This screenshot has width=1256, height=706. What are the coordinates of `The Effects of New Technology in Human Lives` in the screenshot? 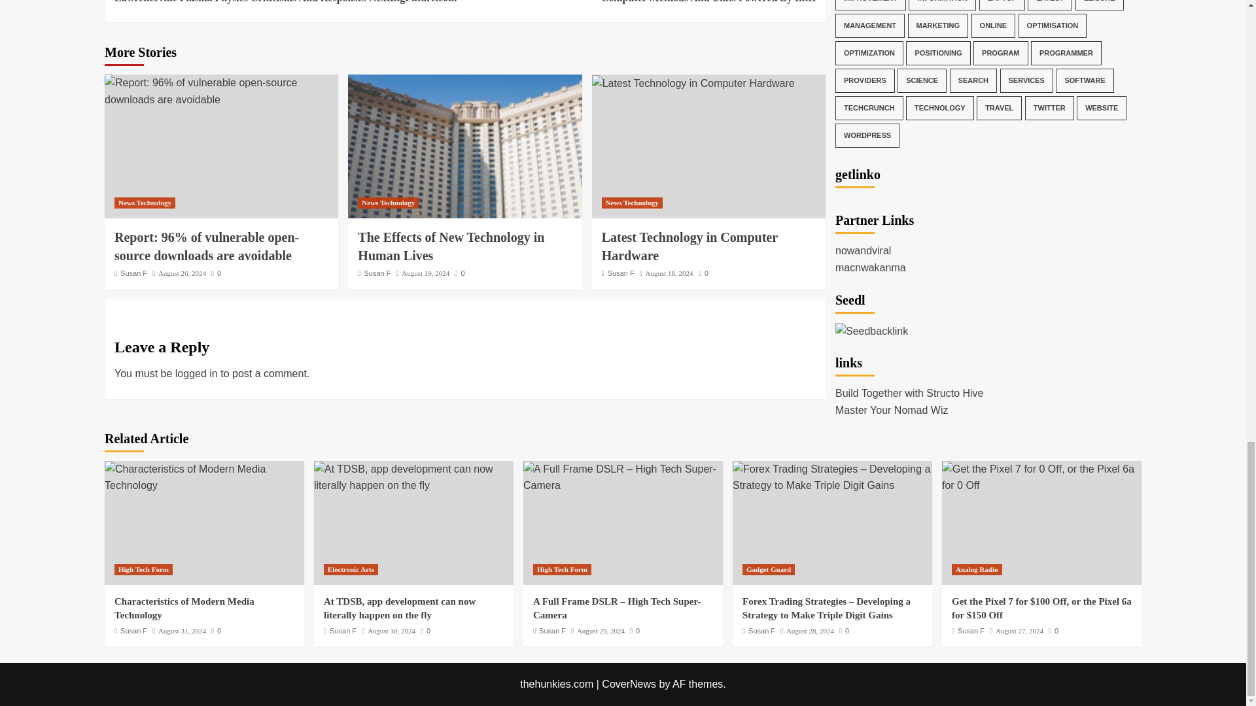 It's located at (451, 246).